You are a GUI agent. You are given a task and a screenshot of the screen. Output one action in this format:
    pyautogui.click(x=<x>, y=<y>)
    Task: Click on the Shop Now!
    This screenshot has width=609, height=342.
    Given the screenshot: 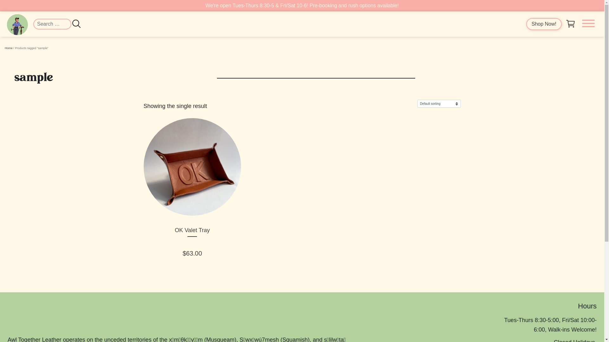 What is the action you would take?
    pyautogui.click(x=544, y=24)
    